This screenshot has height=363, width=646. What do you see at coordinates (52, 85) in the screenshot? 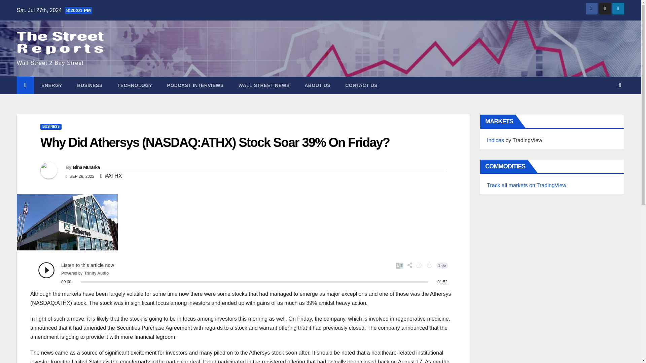
I see `Energy` at bounding box center [52, 85].